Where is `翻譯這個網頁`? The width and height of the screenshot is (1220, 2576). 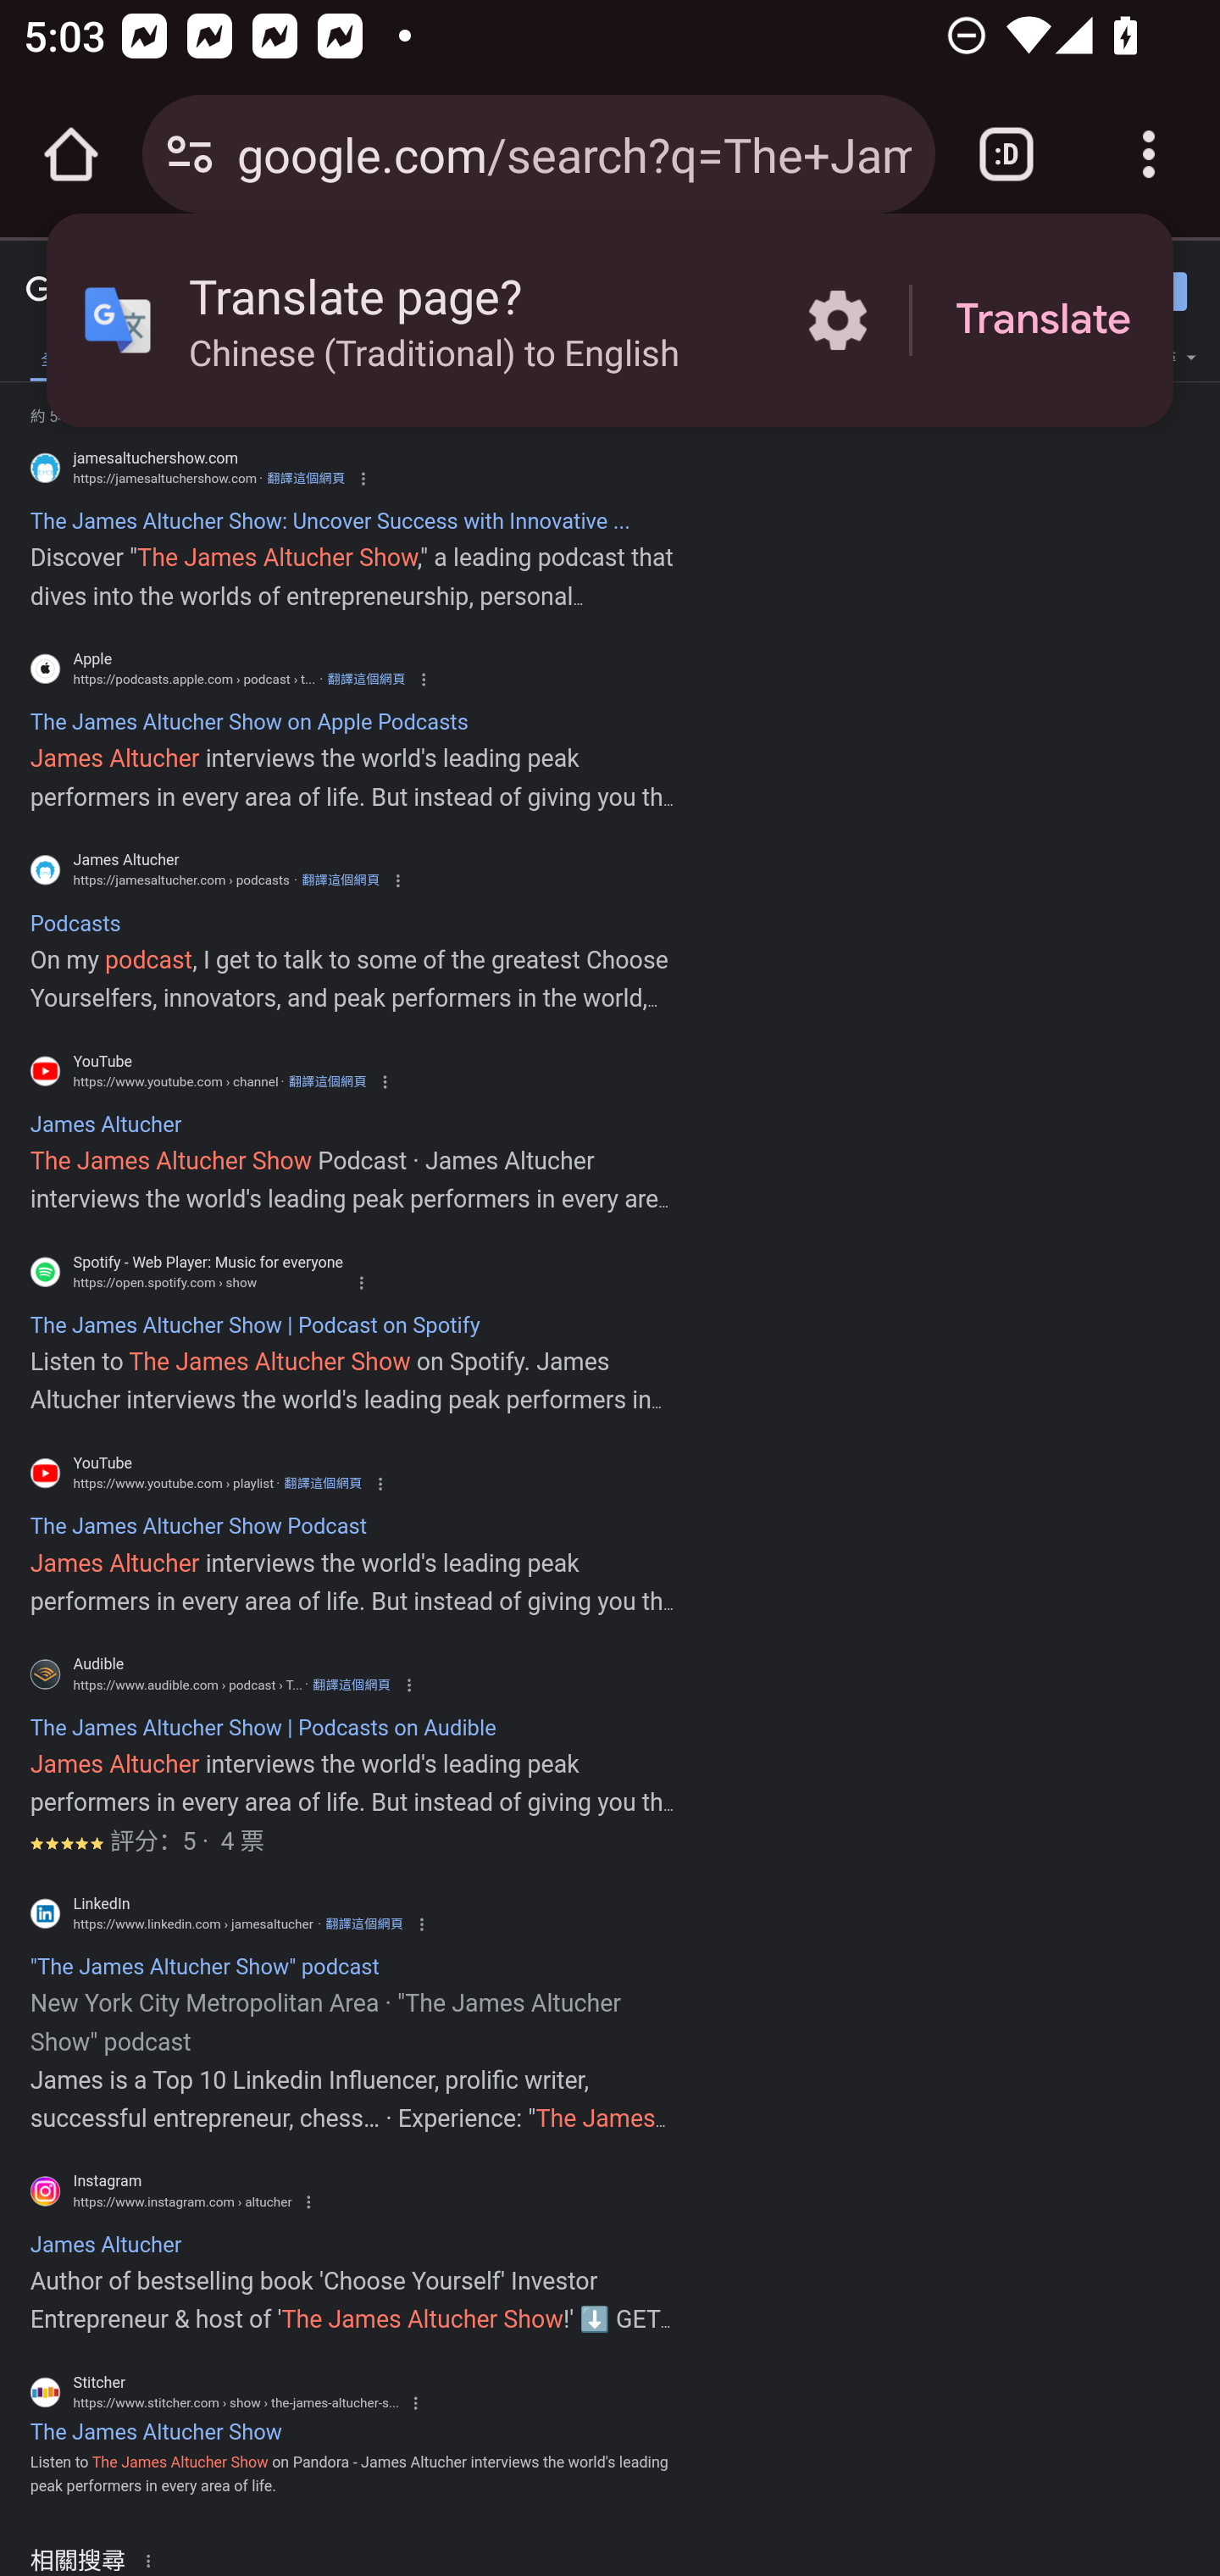
翻譯這個網頁 is located at coordinates (322, 1483).